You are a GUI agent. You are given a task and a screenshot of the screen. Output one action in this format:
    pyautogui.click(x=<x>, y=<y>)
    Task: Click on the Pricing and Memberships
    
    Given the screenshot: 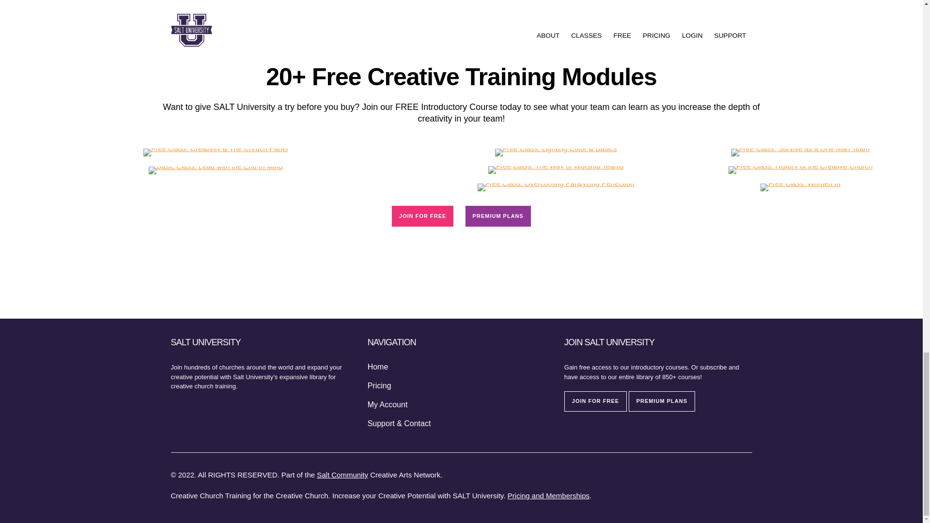 What is the action you would take?
    pyautogui.click(x=548, y=496)
    